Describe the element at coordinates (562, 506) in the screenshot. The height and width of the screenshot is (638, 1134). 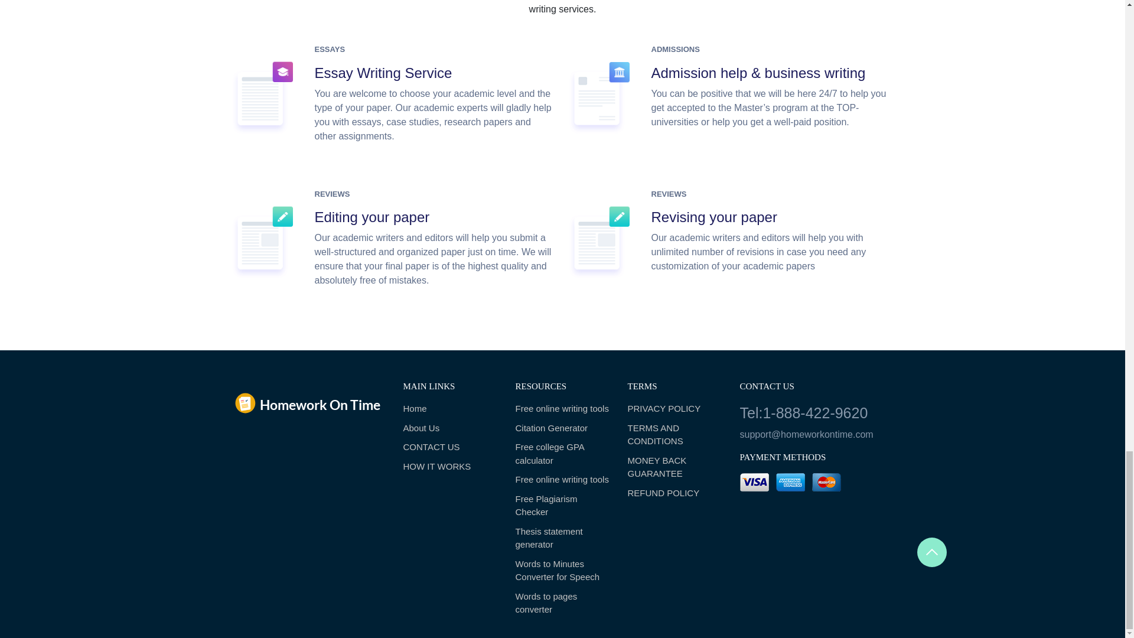
I see `Free Plagiarism Checker` at that location.